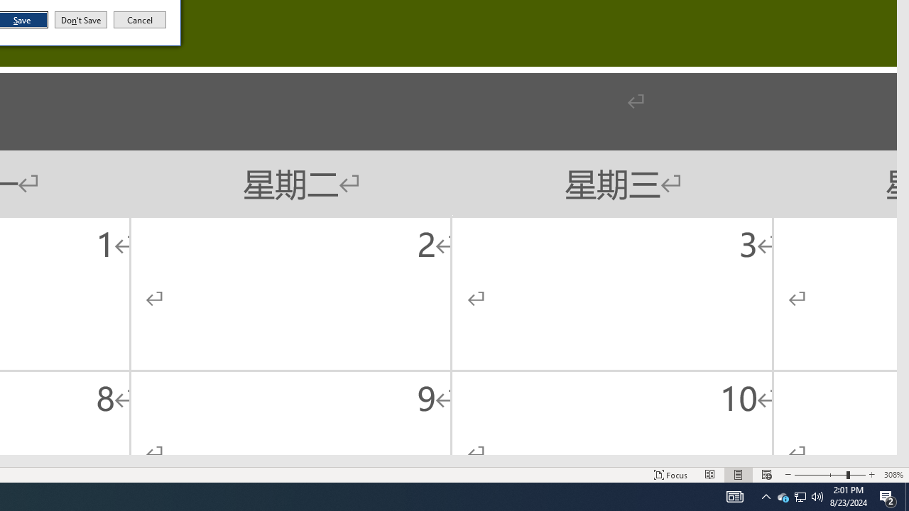 The image size is (909, 511). Describe the element at coordinates (739, 474) in the screenshot. I see `Notification Chevron` at that location.